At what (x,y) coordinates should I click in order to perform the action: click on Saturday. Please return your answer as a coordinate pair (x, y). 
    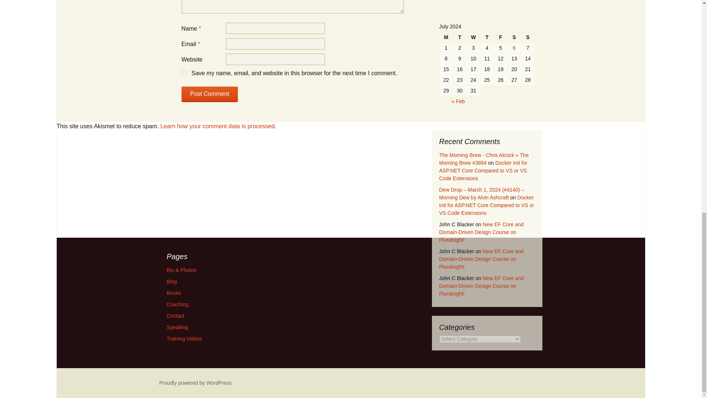
    Looking at the image, I should click on (514, 37).